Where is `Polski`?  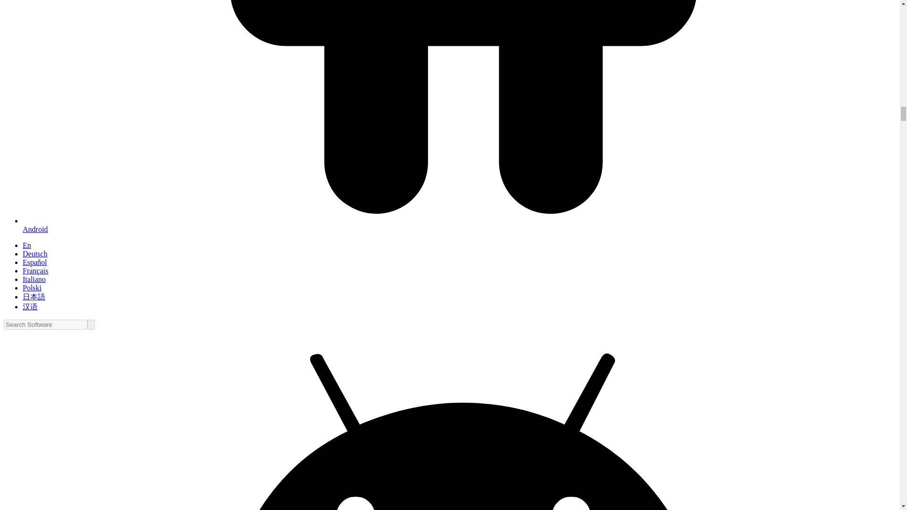
Polski is located at coordinates (32, 287).